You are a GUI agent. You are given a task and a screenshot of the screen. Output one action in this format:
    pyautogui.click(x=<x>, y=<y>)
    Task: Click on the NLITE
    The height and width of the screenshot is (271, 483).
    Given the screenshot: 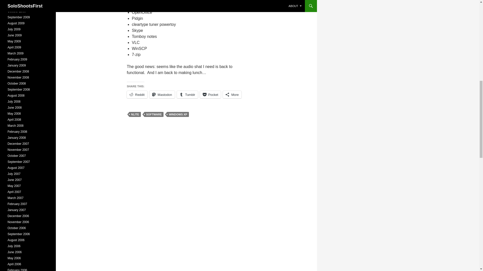 What is the action you would take?
    pyautogui.click(x=135, y=114)
    